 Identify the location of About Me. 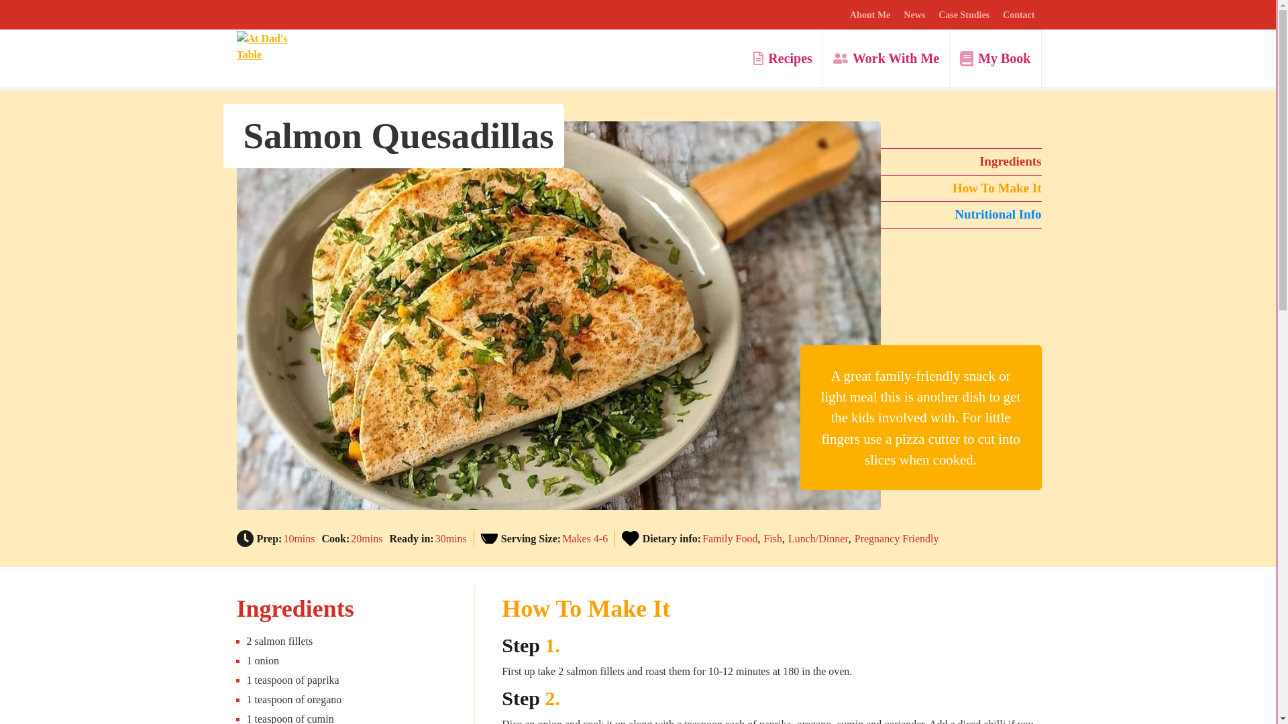
(869, 15).